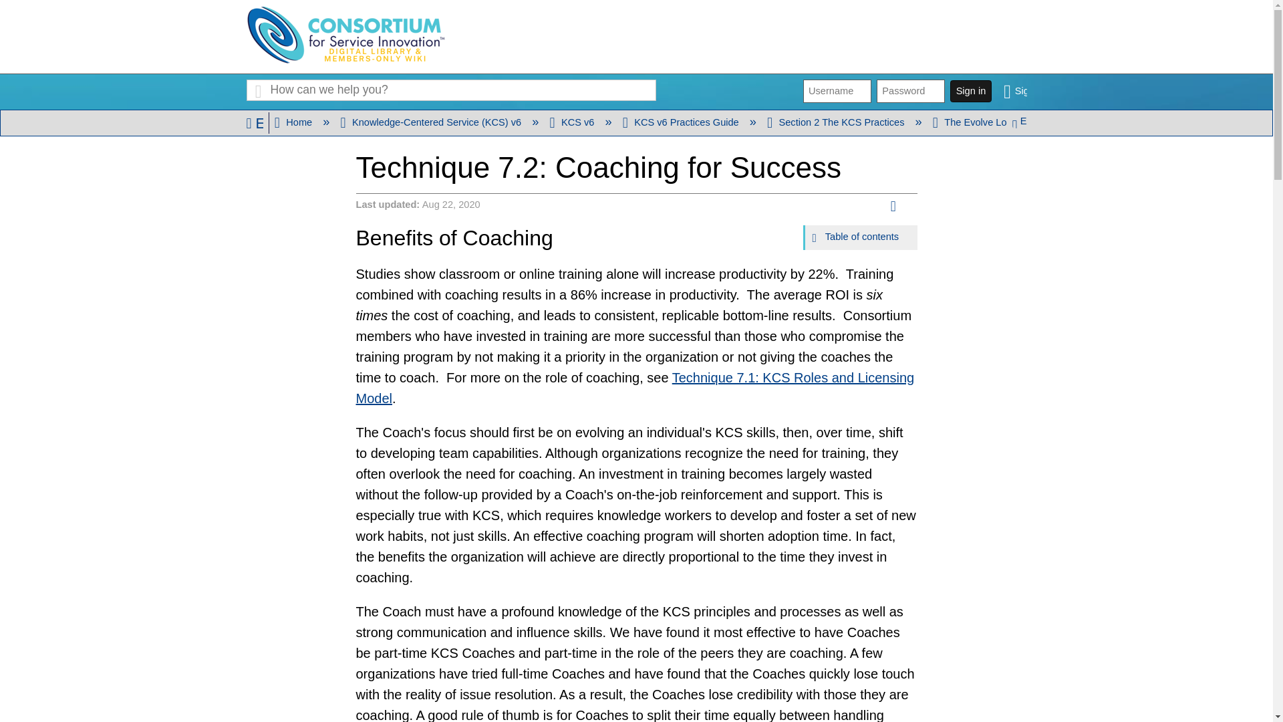  Describe the element at coordinates (837, 122) in the screenshot. I see `Section 2 The KCS Practices` at that location.